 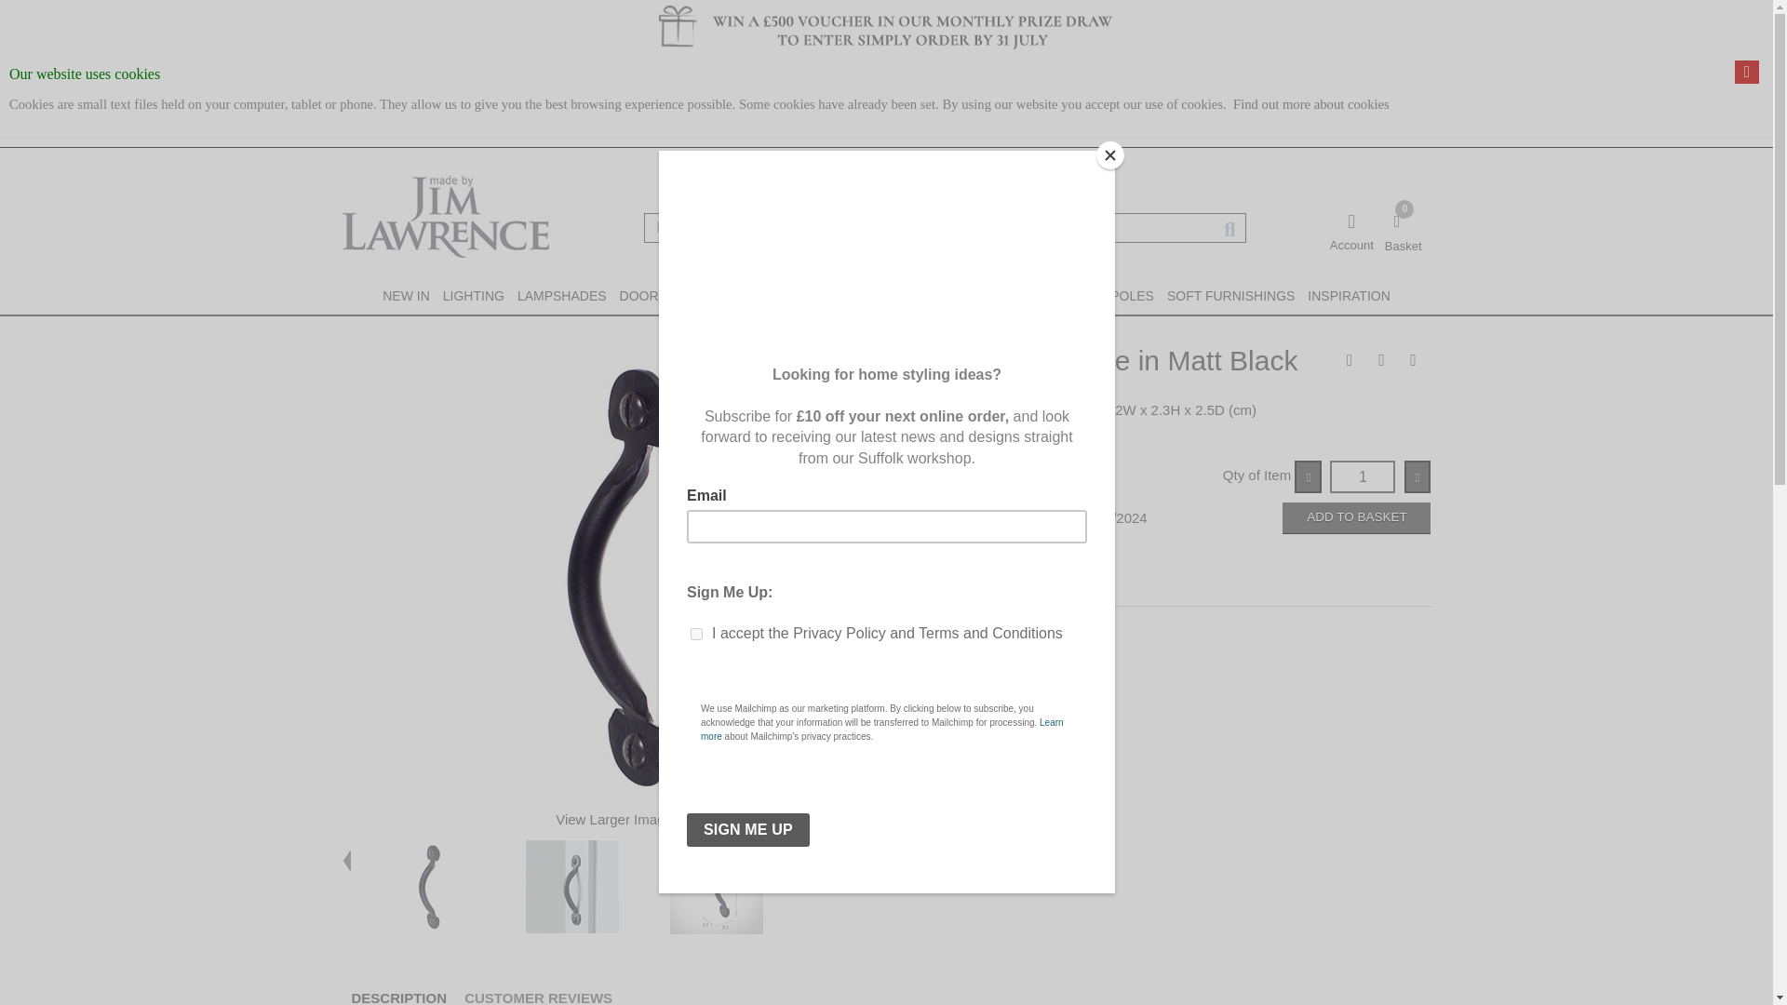 What do you see at coordinates (428, 886) in the screenshot?
I see `Stoke Pull Handle in Matt Black` at bounding box center [428, 886].